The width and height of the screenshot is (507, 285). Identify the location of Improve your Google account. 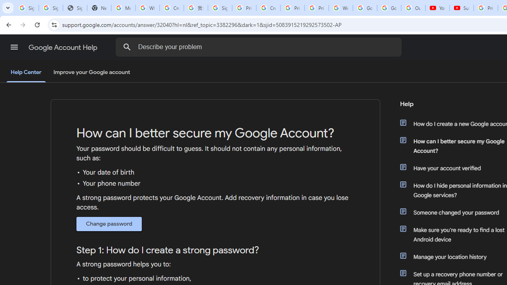
(91, 72).